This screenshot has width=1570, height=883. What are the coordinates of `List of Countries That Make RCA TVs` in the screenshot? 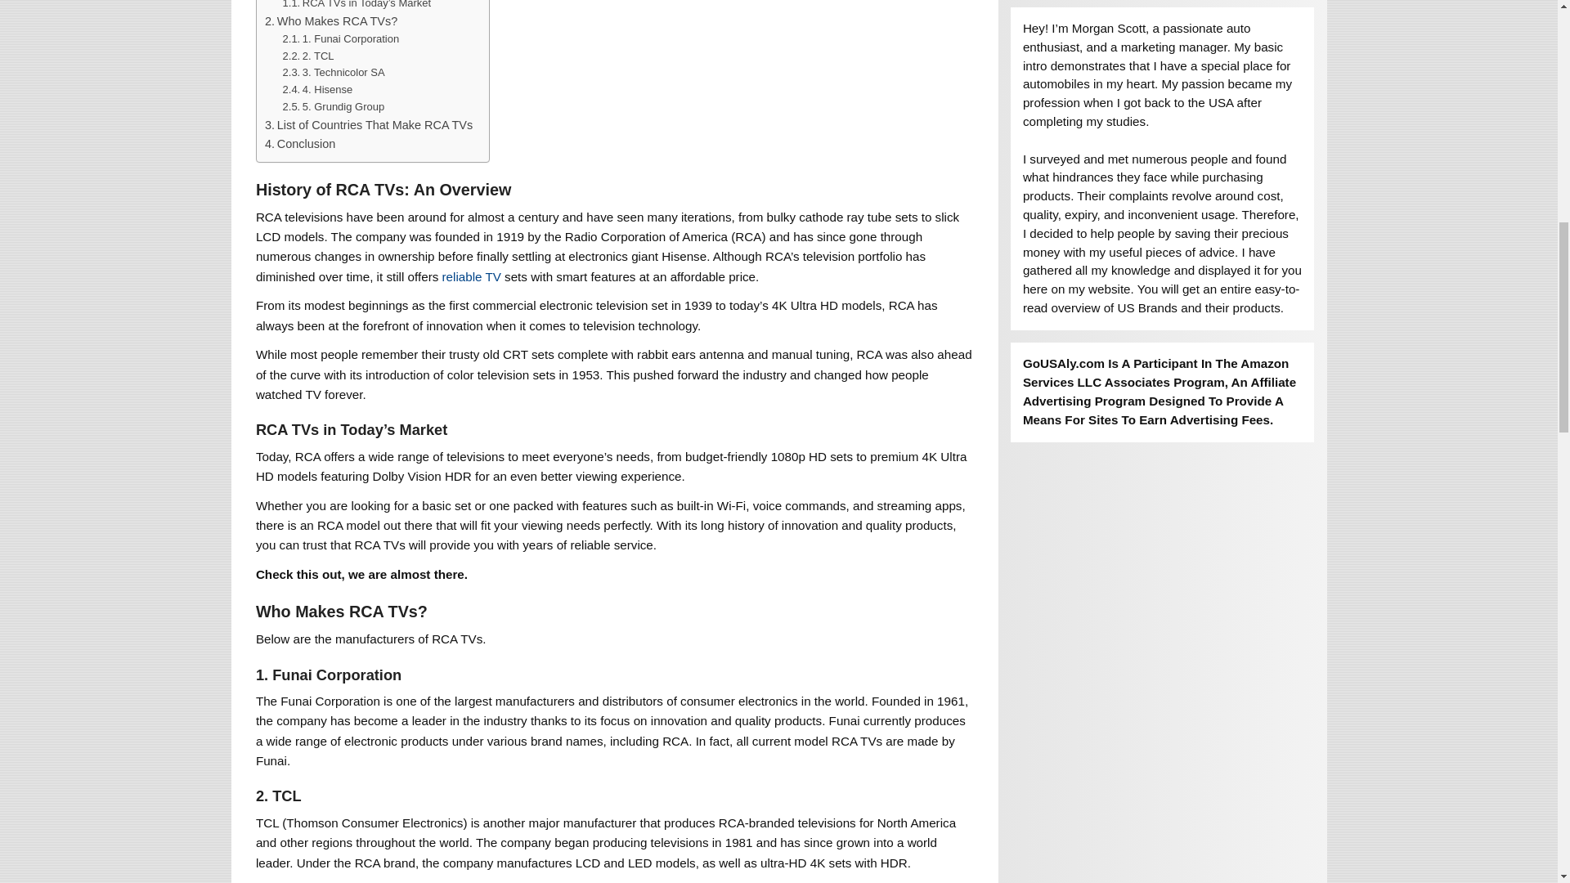 It's located at (368, 125).